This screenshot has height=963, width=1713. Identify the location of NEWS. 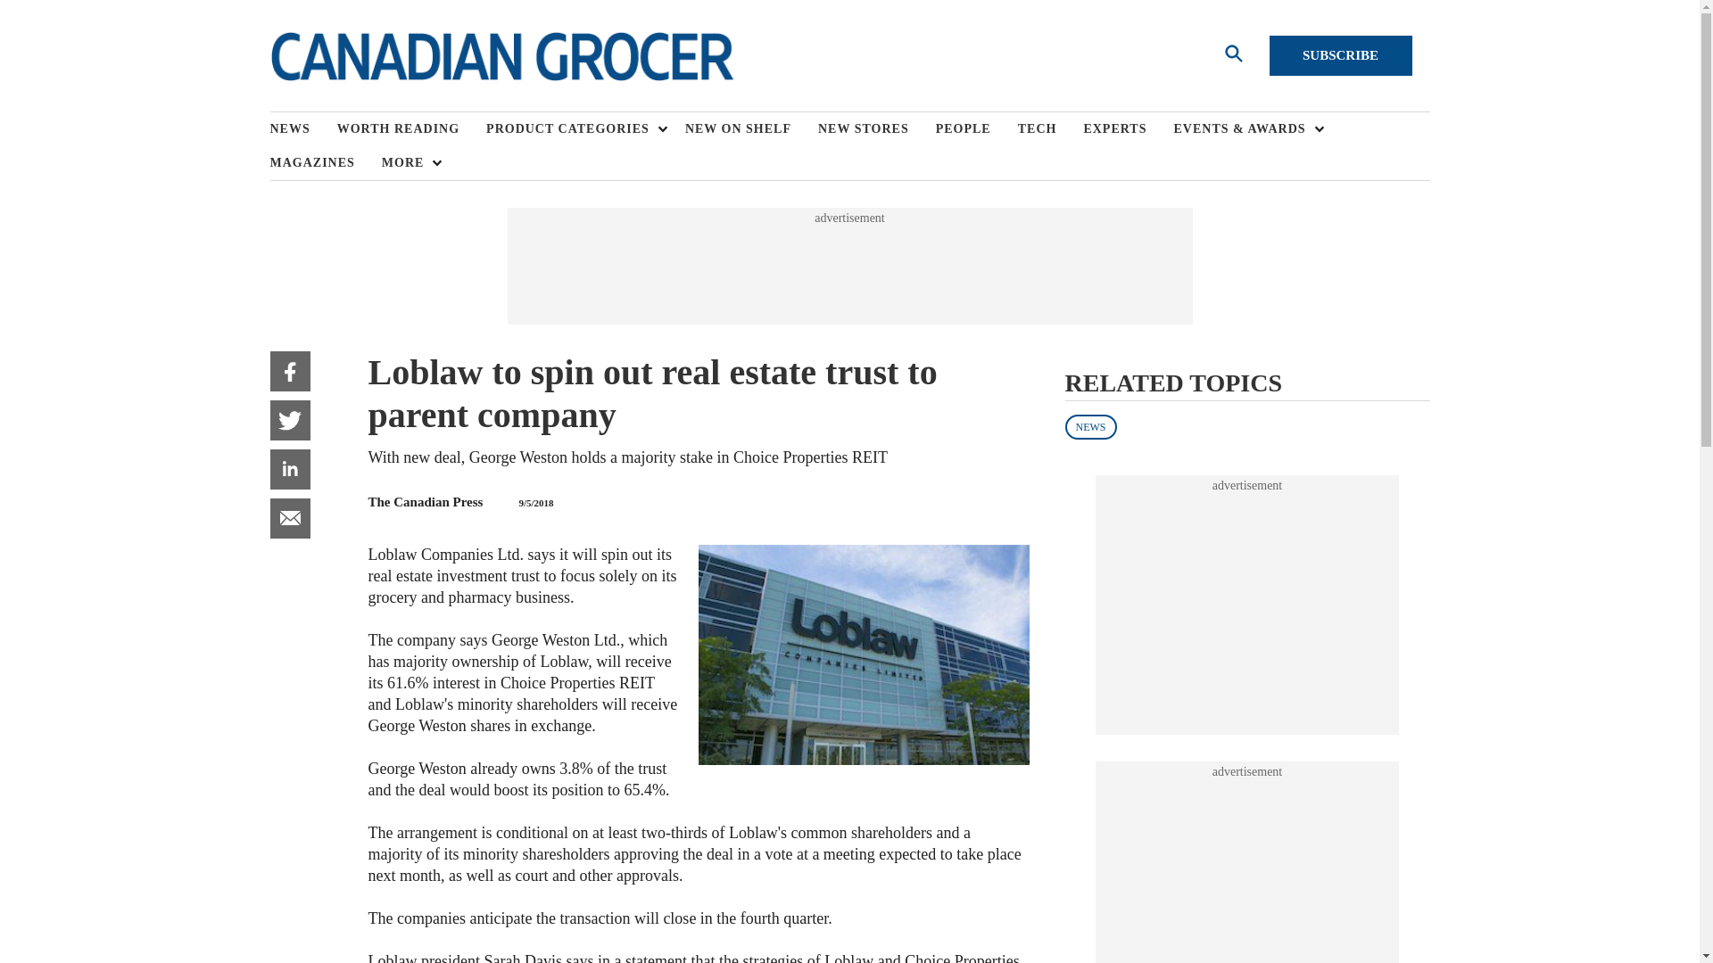
(1090, 426).